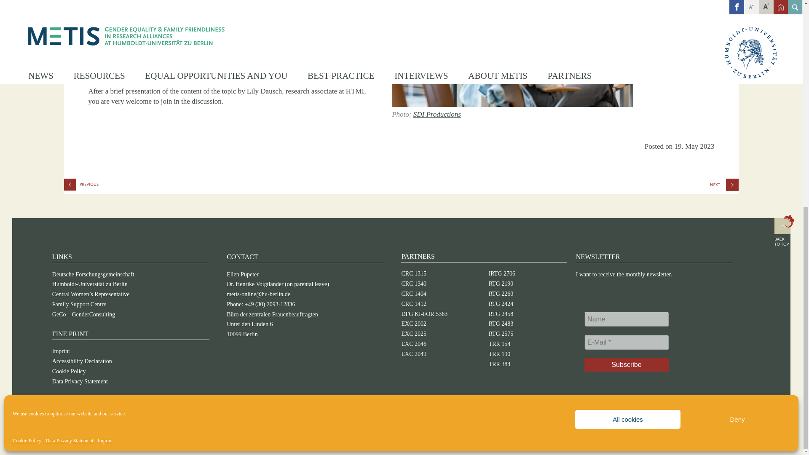  What do you see at coordinates (27, 63) in the screenshot?
I see `Cookie Policy` at bounding box center [27, 63].